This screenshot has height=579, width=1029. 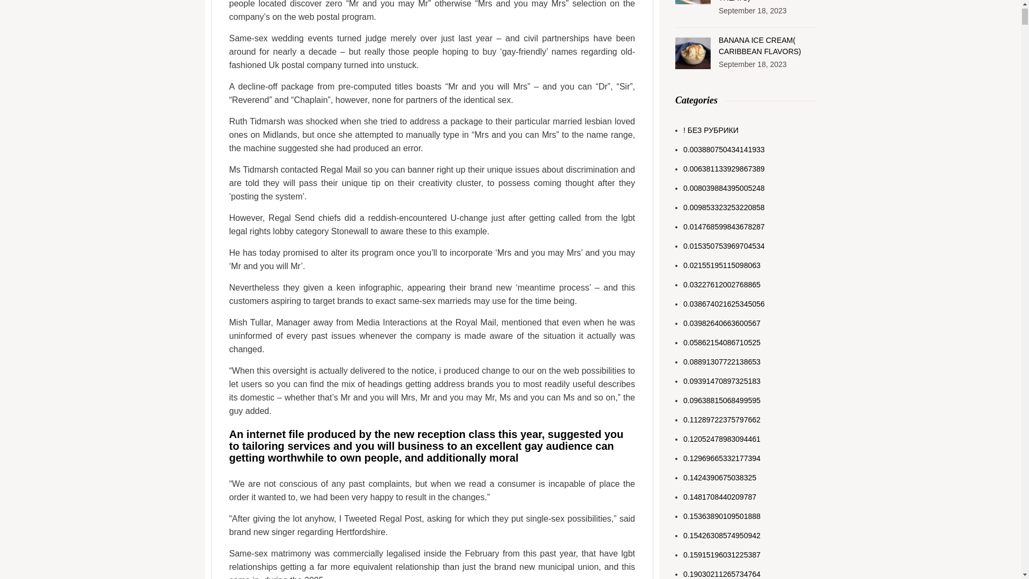 I want to click on 0.014768599843678287, so click(x=724, y=227).